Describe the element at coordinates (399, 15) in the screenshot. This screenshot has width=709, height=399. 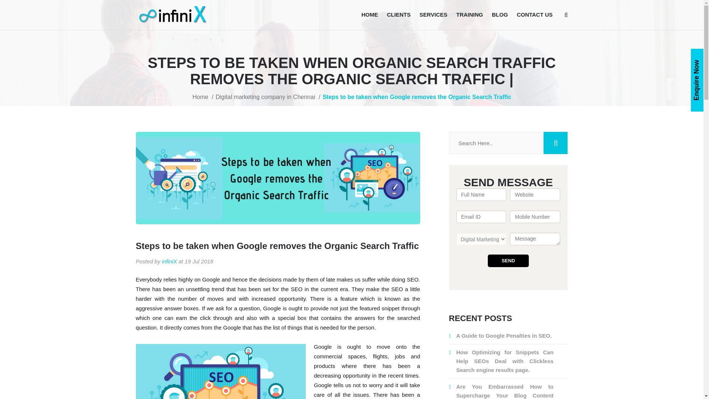
I see `Clients` at that location.